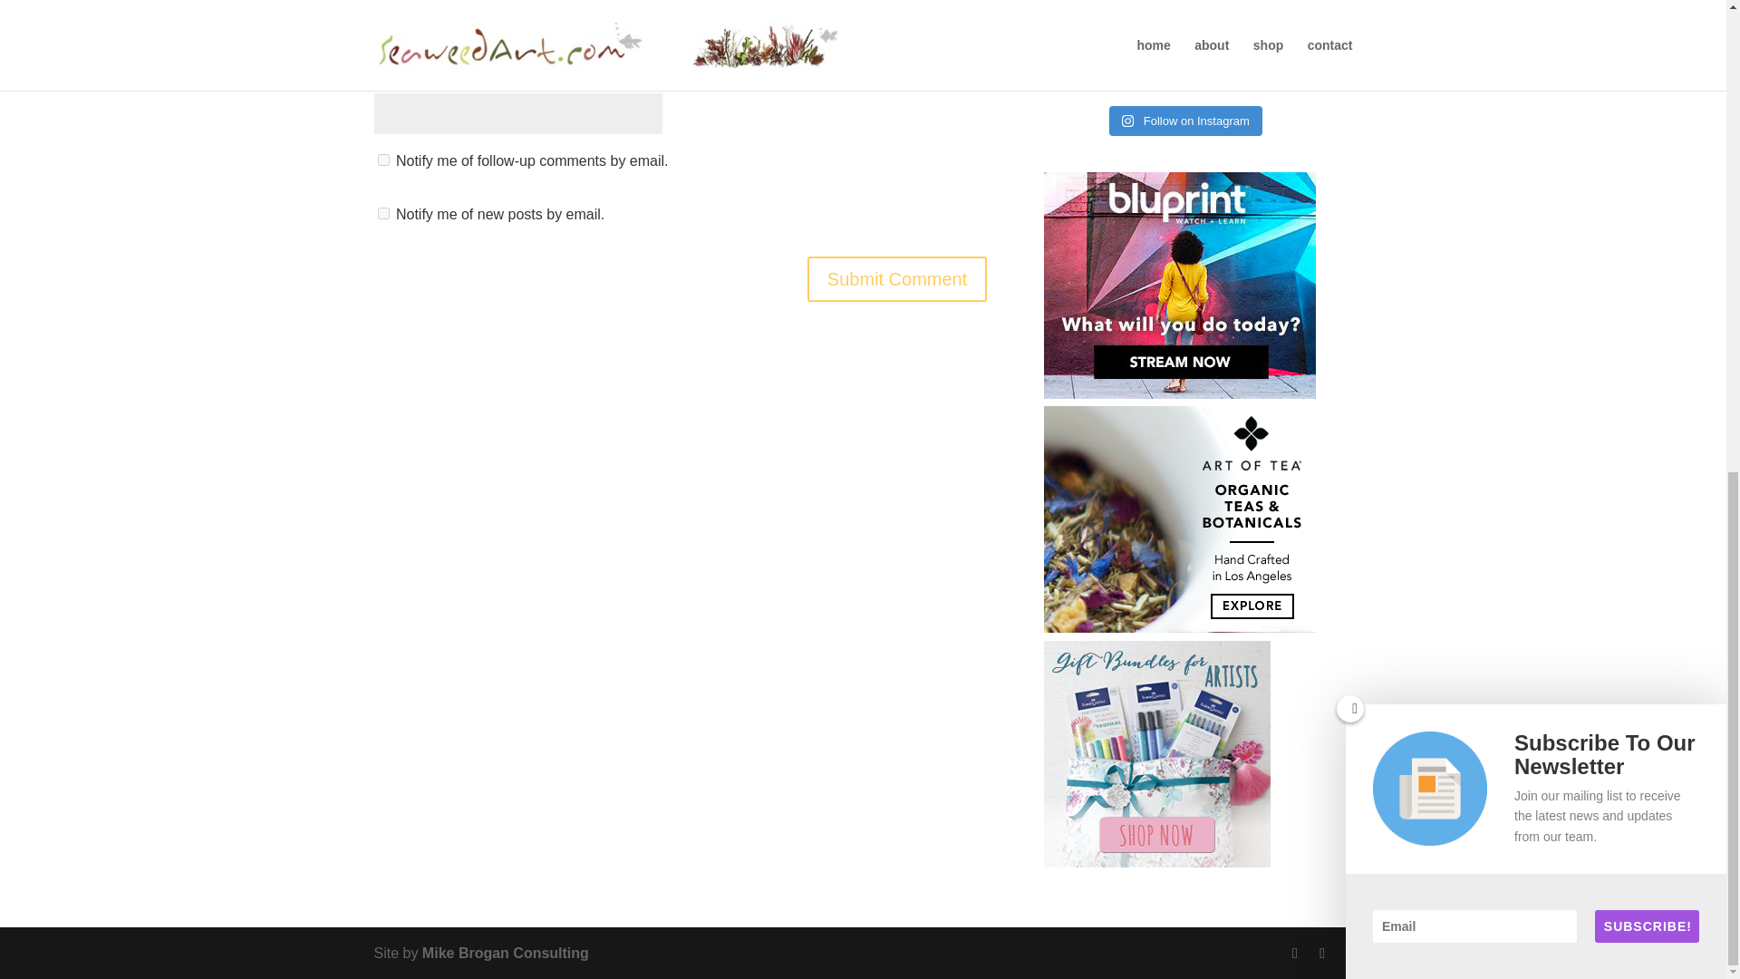  I want to click on subscribe, so click(382, 212).